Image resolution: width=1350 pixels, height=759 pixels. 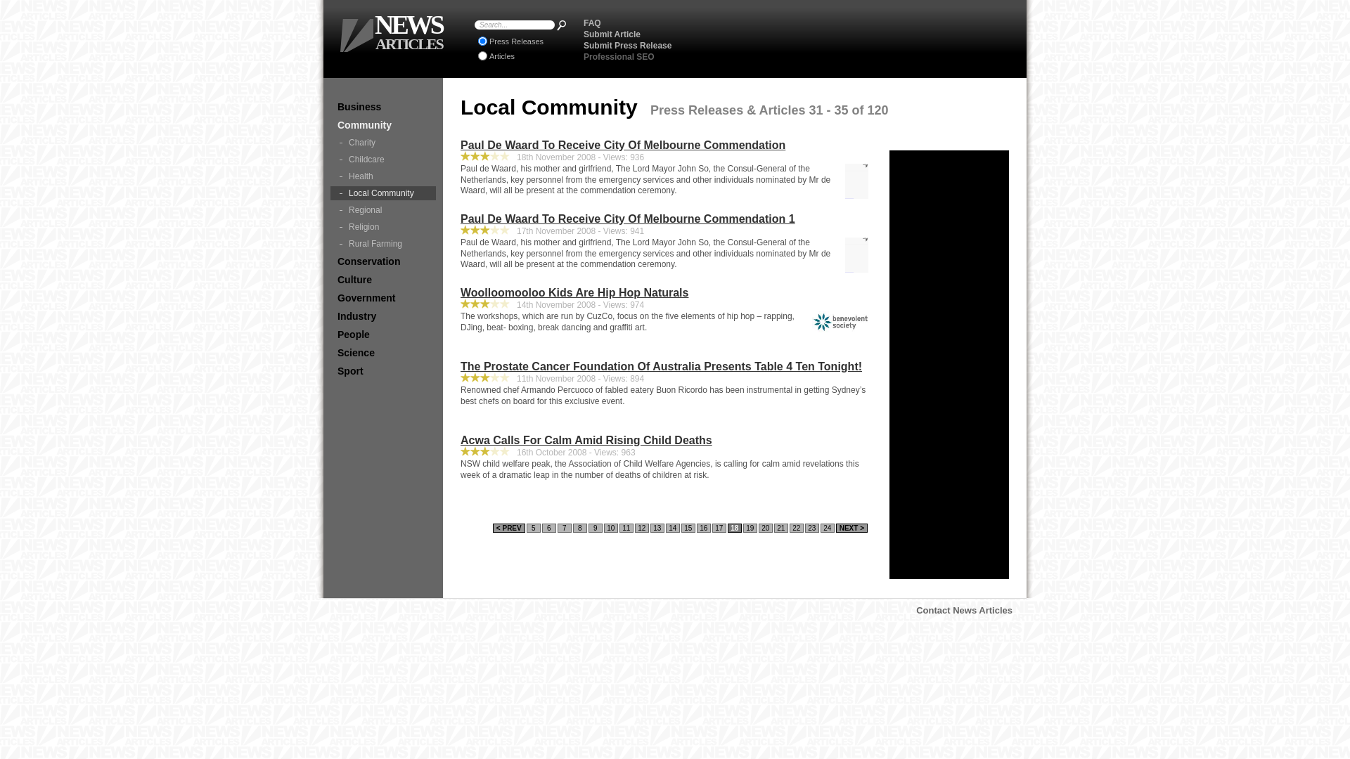 What do you see at coordinates (485, 230) in the screenshot?
I see `3 Star Rating` at bounding box center [485, 230].